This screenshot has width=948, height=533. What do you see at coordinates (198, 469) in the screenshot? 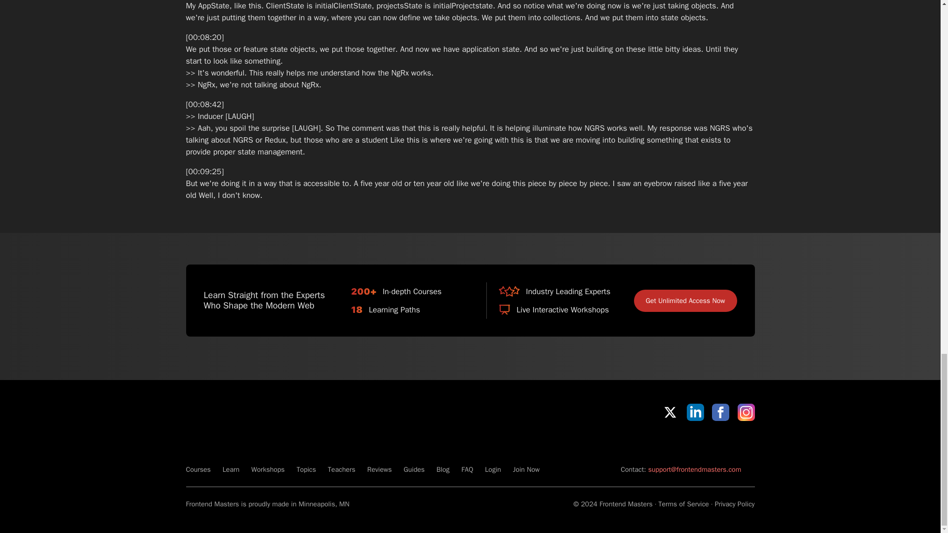
I see `Courses` at bounding box center [198, 469].